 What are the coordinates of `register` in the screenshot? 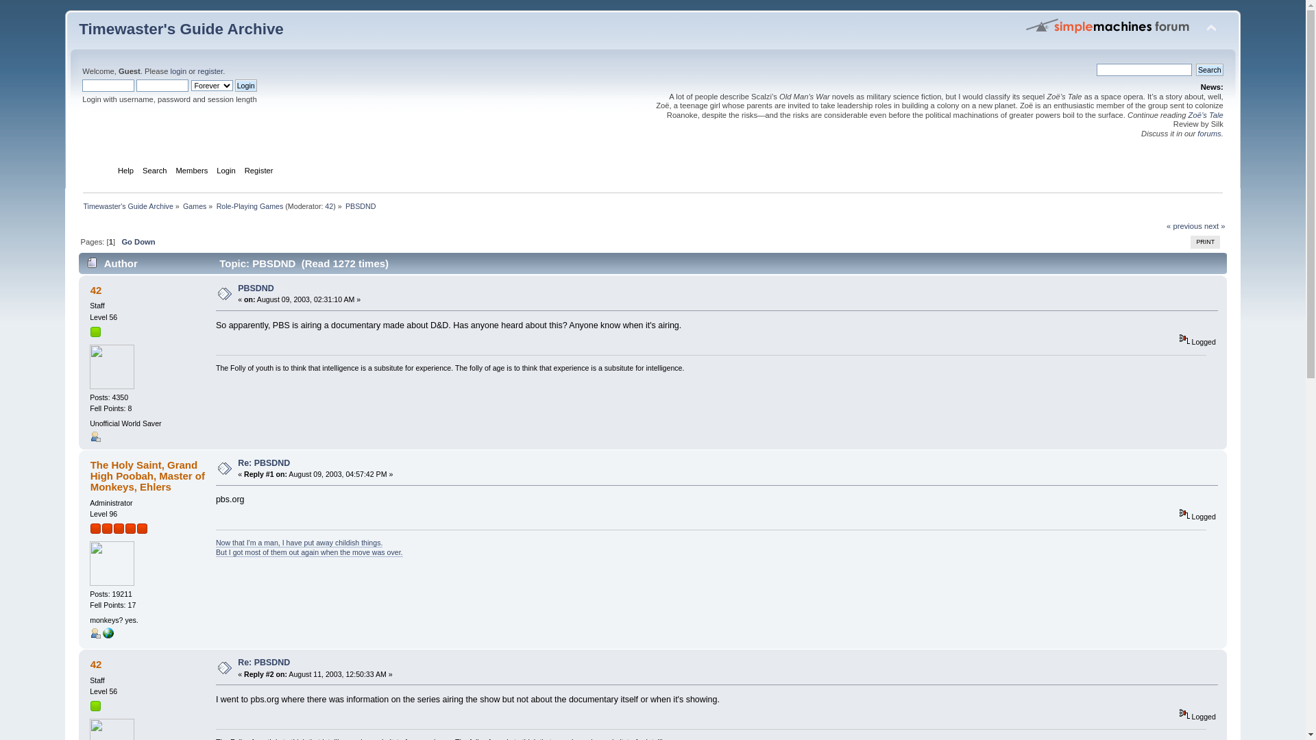 It's located at (210, 71).